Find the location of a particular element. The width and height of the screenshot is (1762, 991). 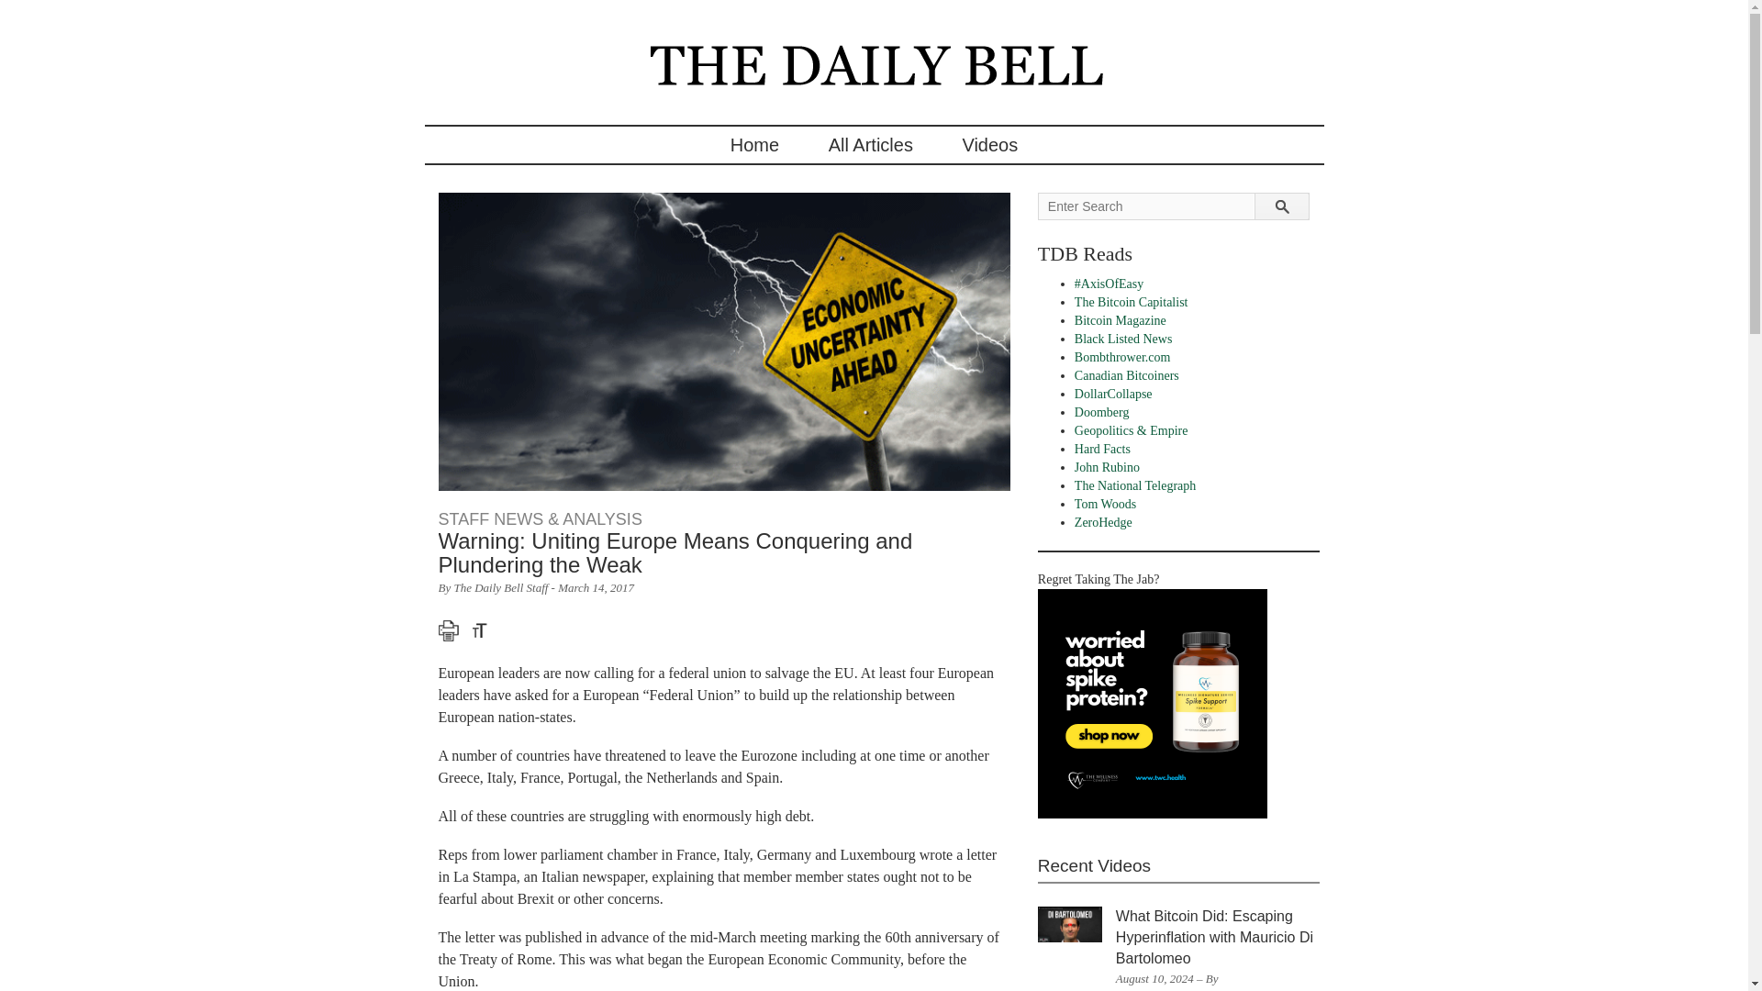

Home is located at coordinates (754, 145).